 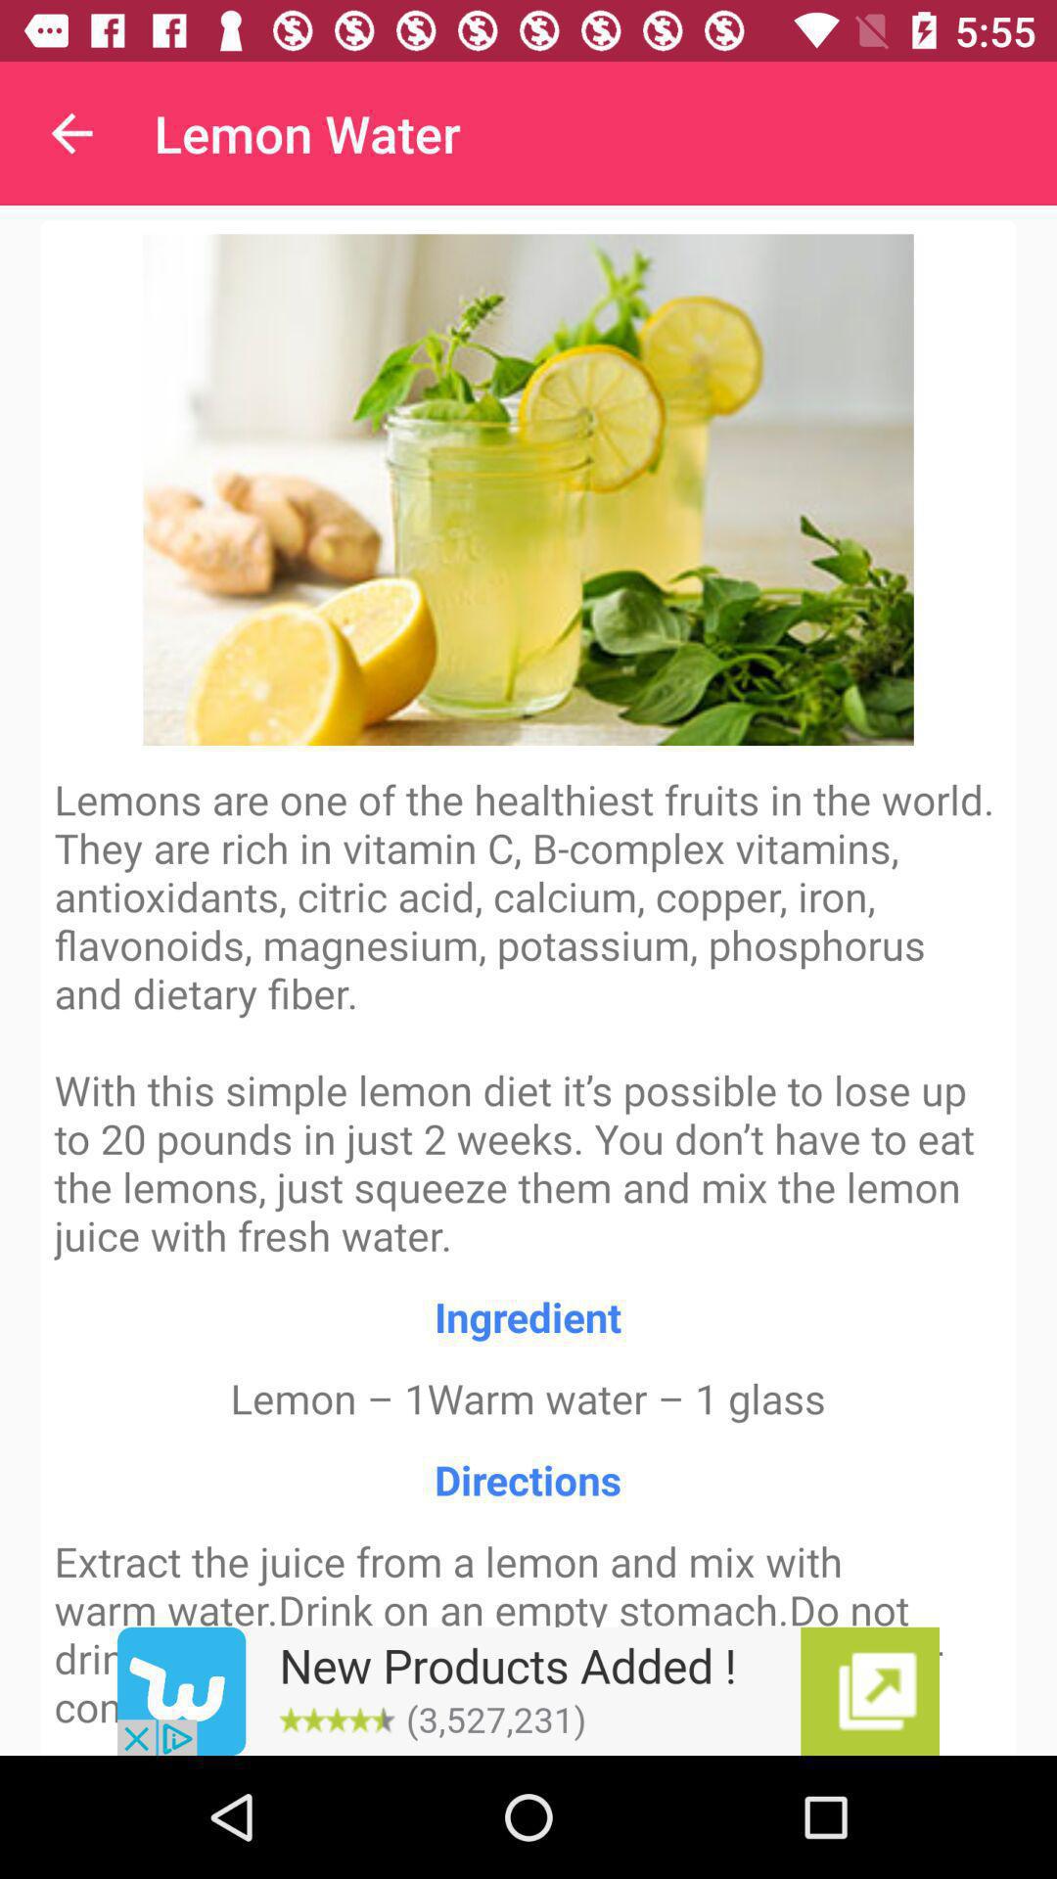 What do you see at coordinates (528, 1691) in the screenshot?
I see `download wish` at bounding box center [528, 1691].